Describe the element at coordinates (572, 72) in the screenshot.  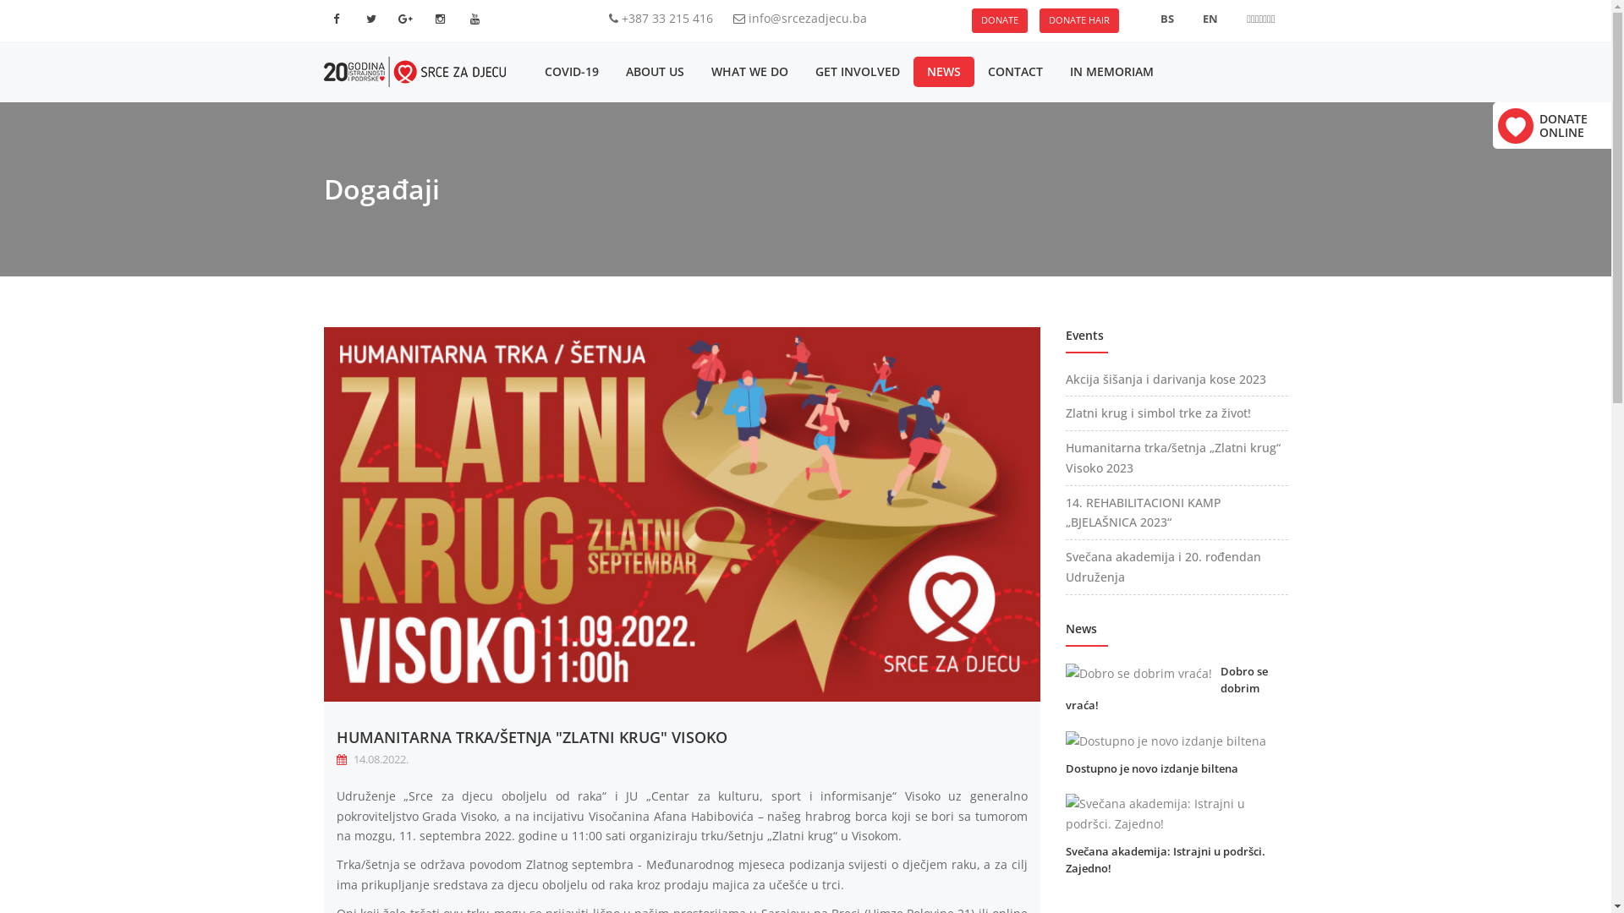
I see `COVID-19` at that location.